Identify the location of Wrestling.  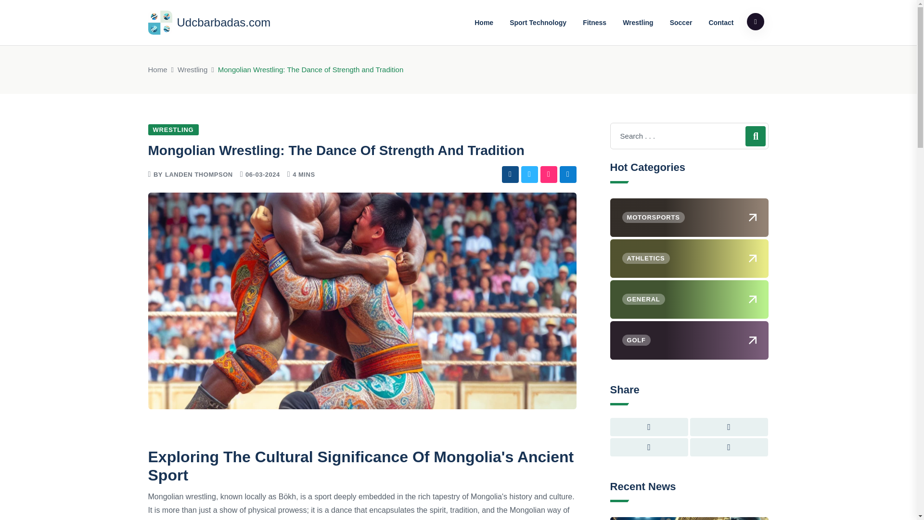
(638, 22).